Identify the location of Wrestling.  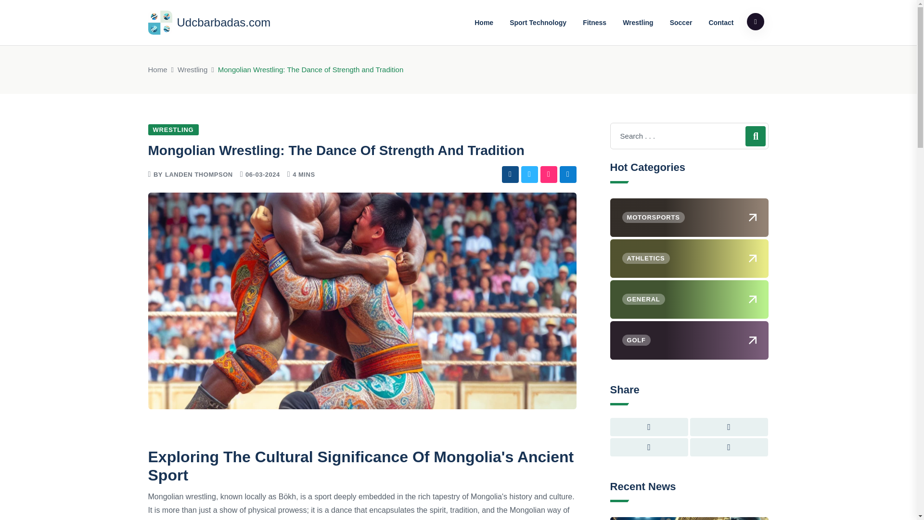
(638, 22).